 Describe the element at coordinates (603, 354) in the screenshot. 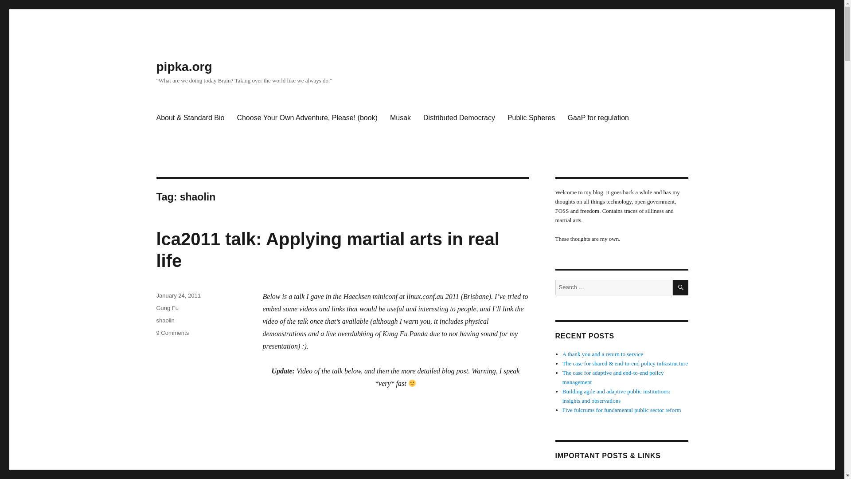

I see `A thank you and a return to service` at that location.